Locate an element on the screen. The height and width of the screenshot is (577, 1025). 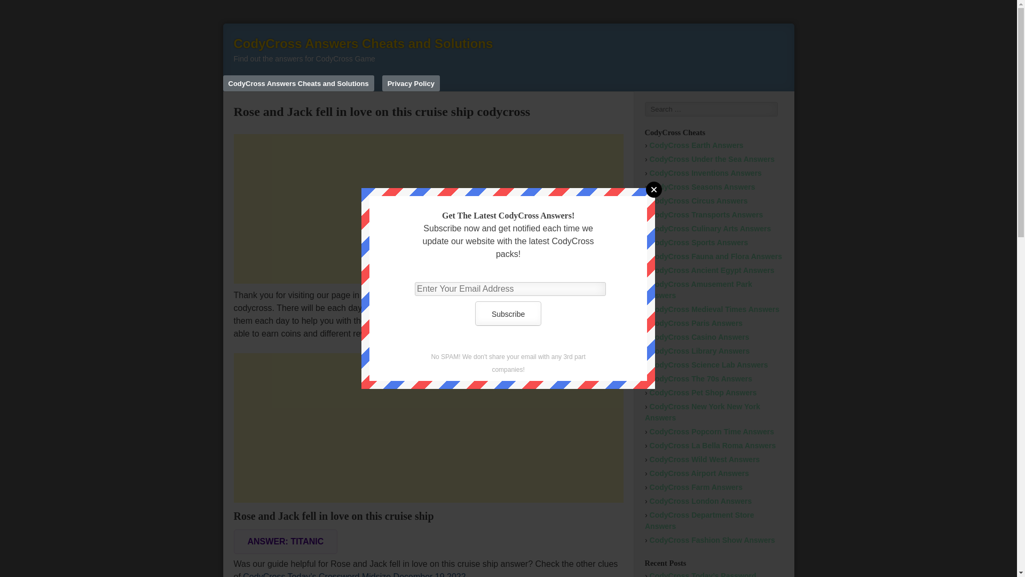
CodyCross Transports Answers is located at coordinates (707, 215).